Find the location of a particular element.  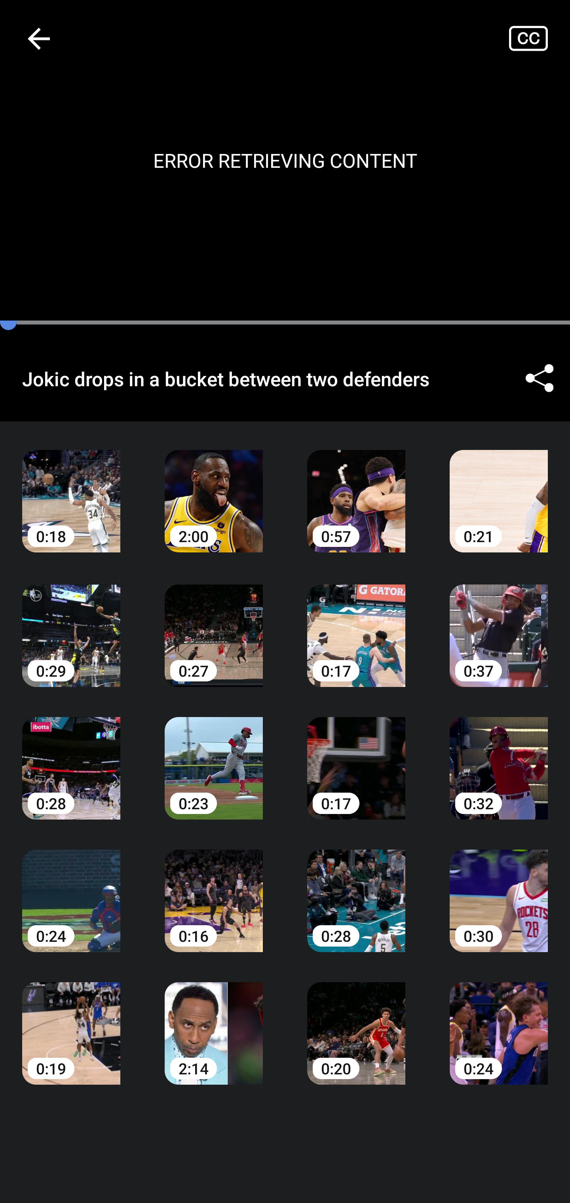

0:17 is located at coordinates (356, 624).